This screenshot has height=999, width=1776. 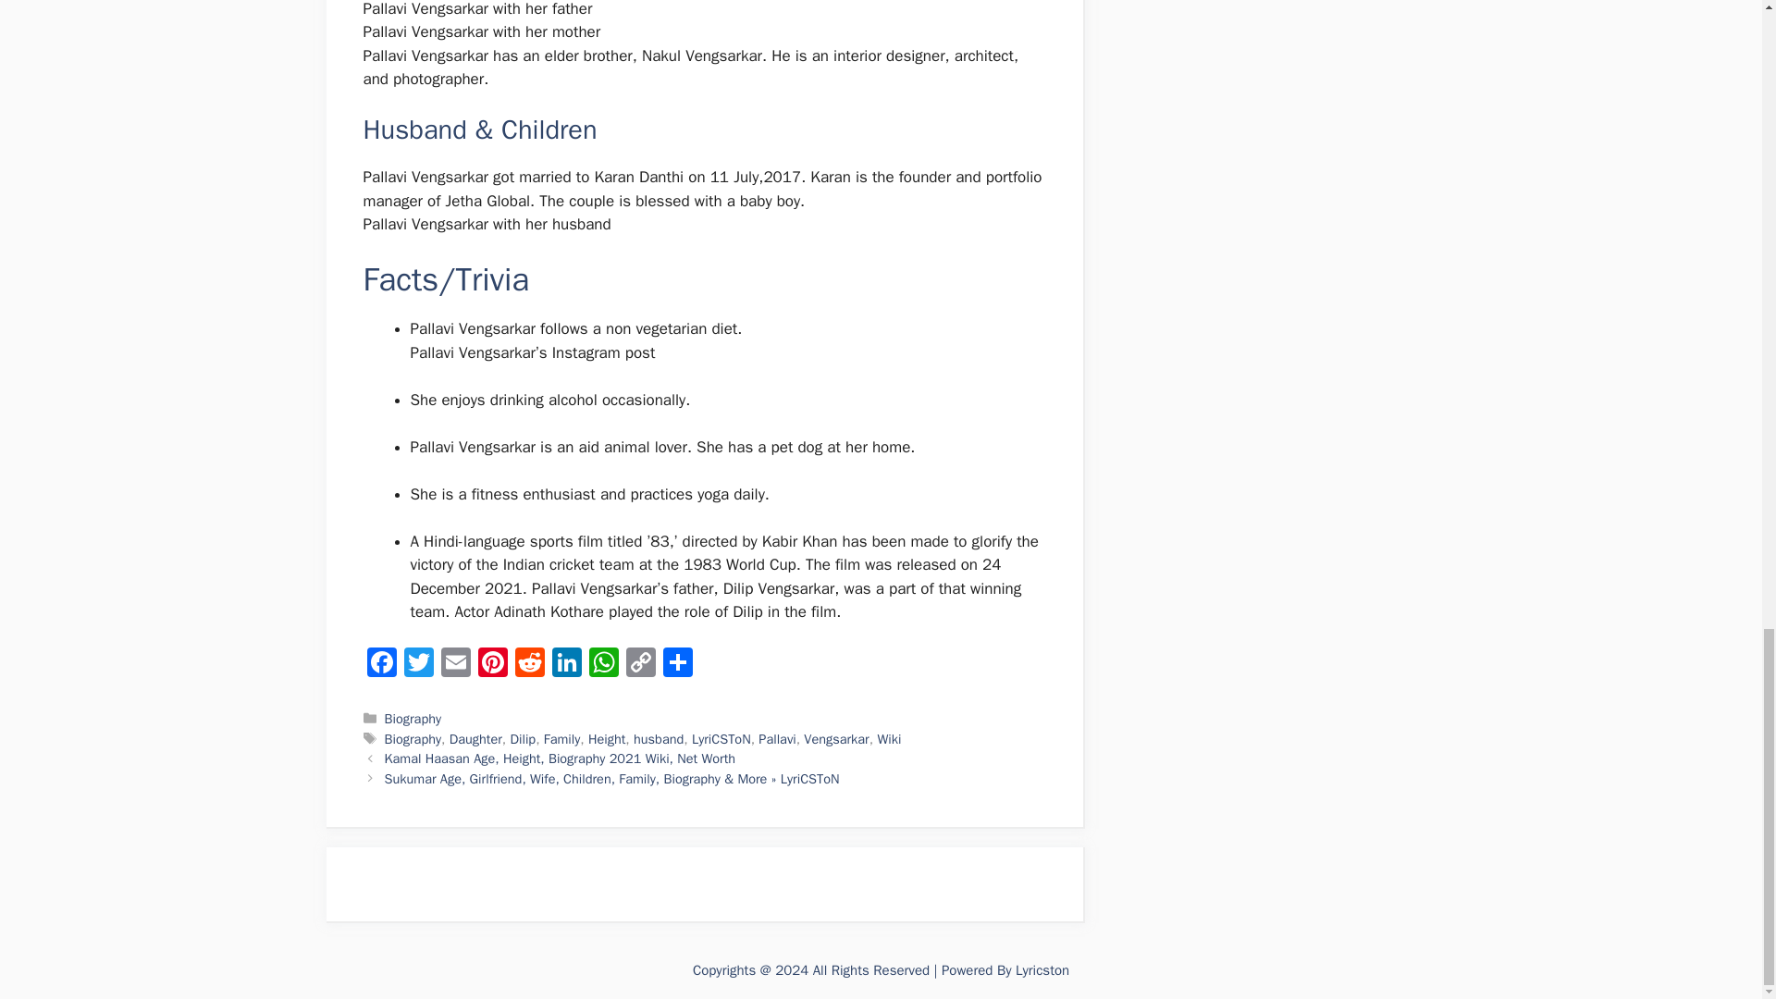 I want to click on Copy Link, so click(x=640, y=664).